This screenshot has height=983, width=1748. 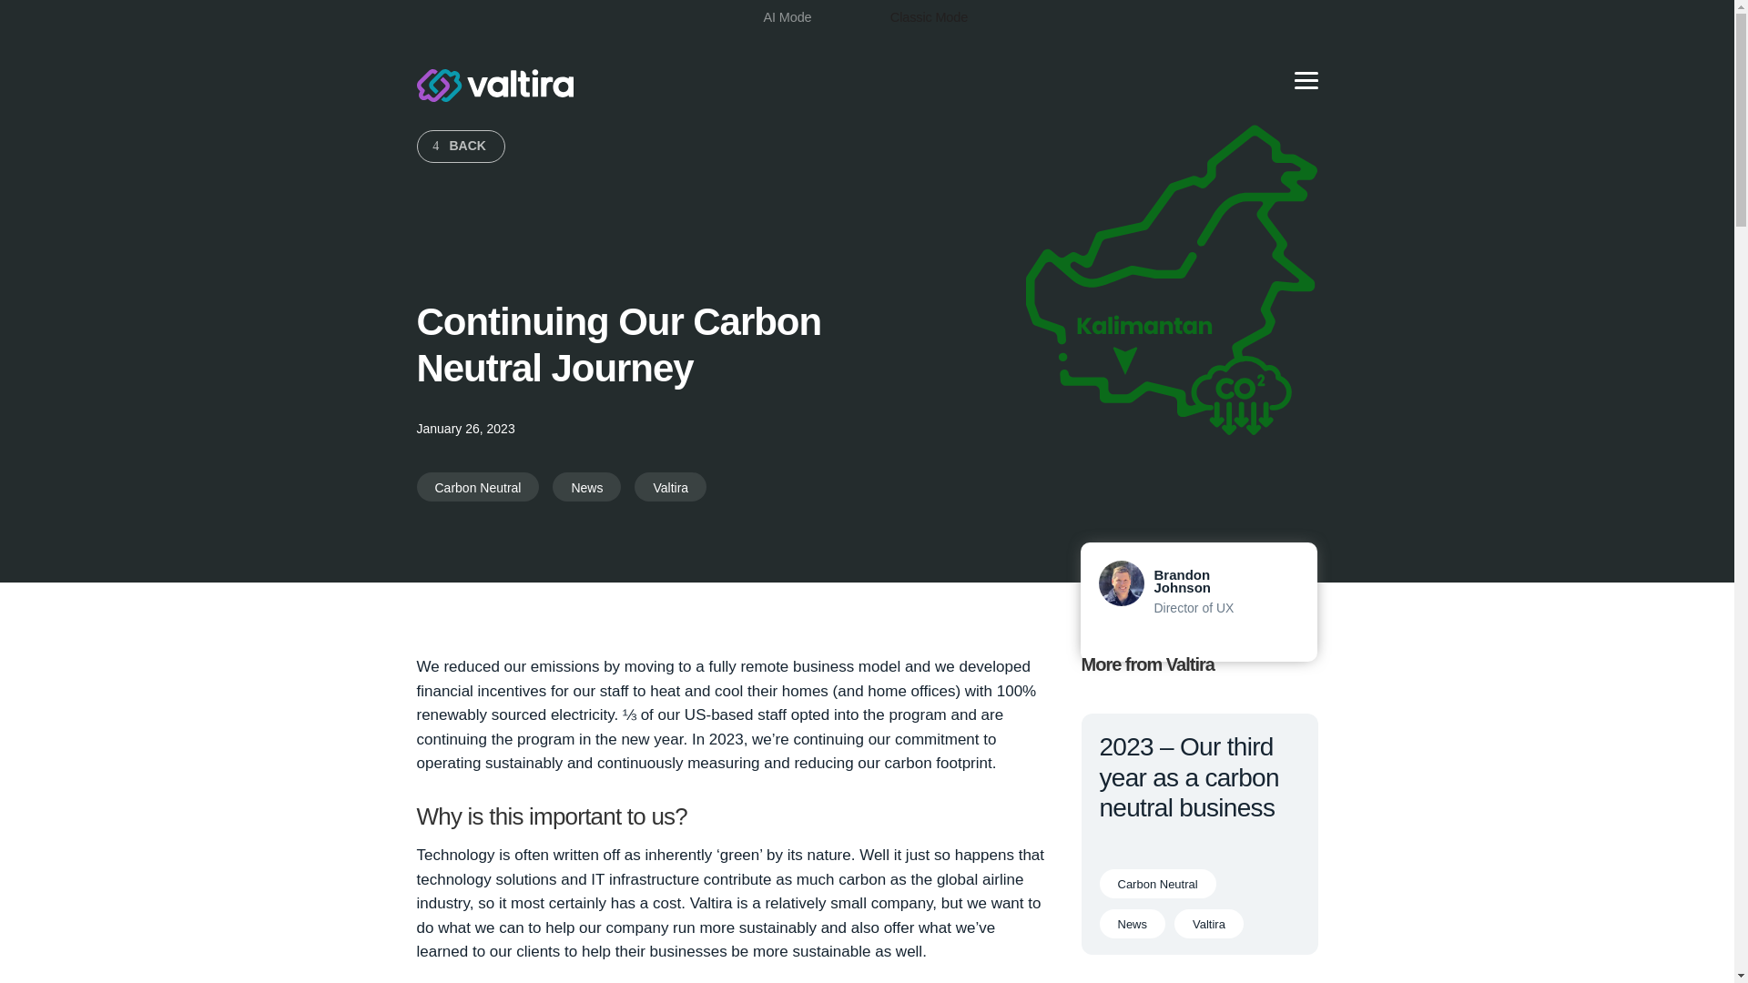 I want to click on Classic Mode, so click(x=929, y=18).